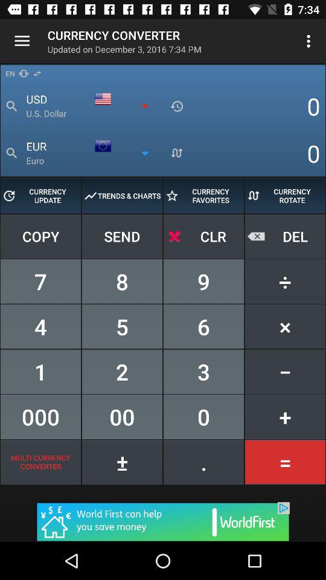  I want to click on select the field euro, so click(95, 153).